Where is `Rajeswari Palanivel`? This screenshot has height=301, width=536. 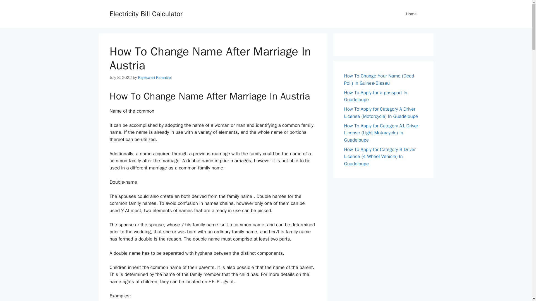
Rajeswari Palanivel is located at coordinates (155, 77).